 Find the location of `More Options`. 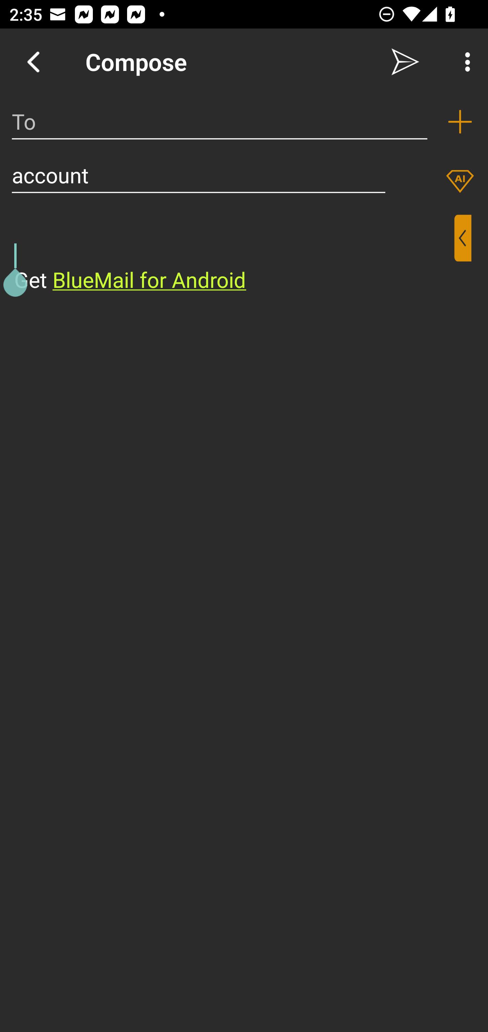

More Options is located at coordinates (464, 62).